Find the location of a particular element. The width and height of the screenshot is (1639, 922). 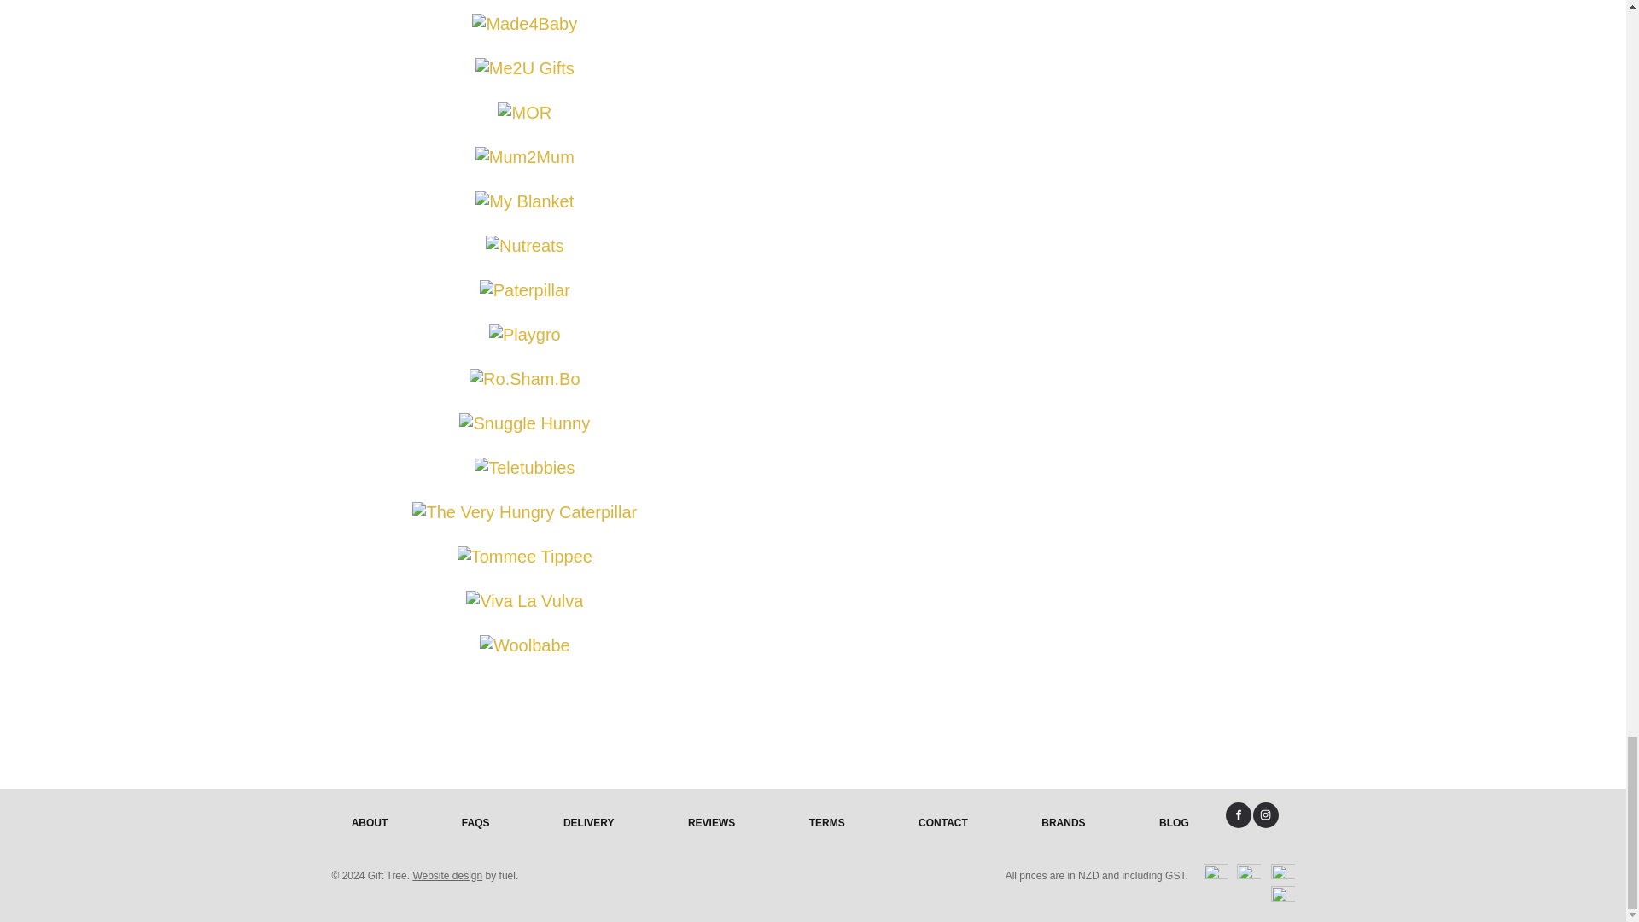

Facebook is located at coordinates (1239, 814).